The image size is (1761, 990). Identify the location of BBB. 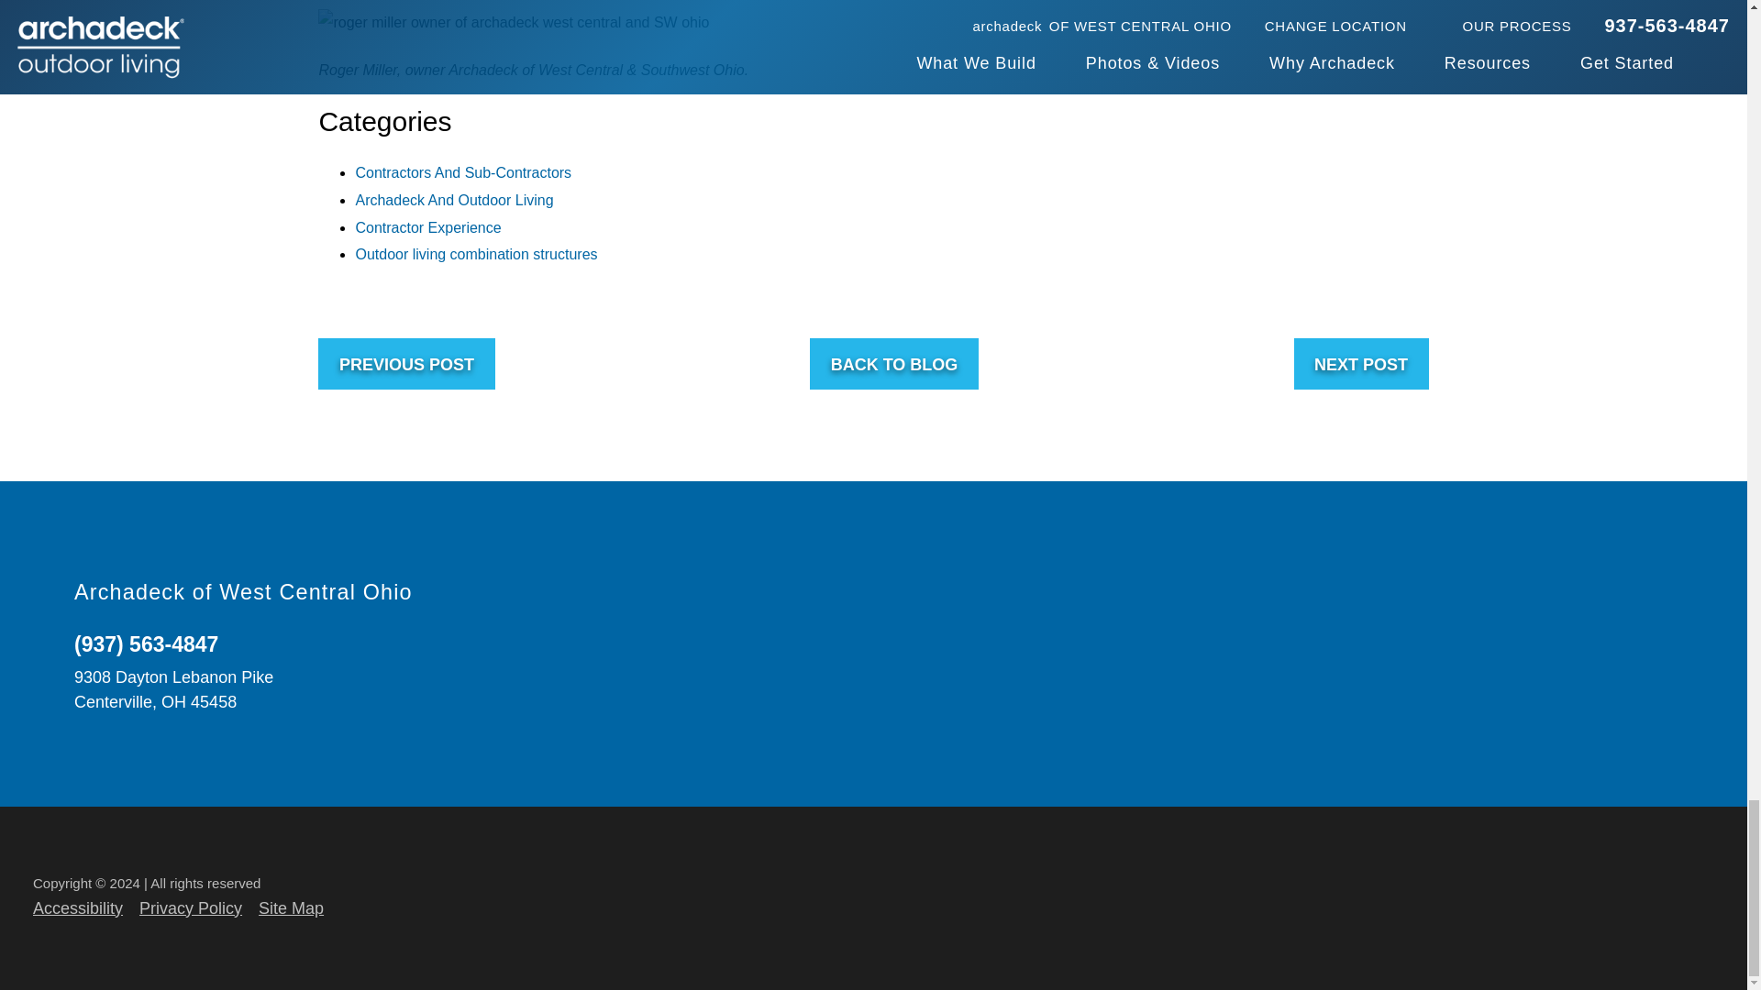
(1671, 682).